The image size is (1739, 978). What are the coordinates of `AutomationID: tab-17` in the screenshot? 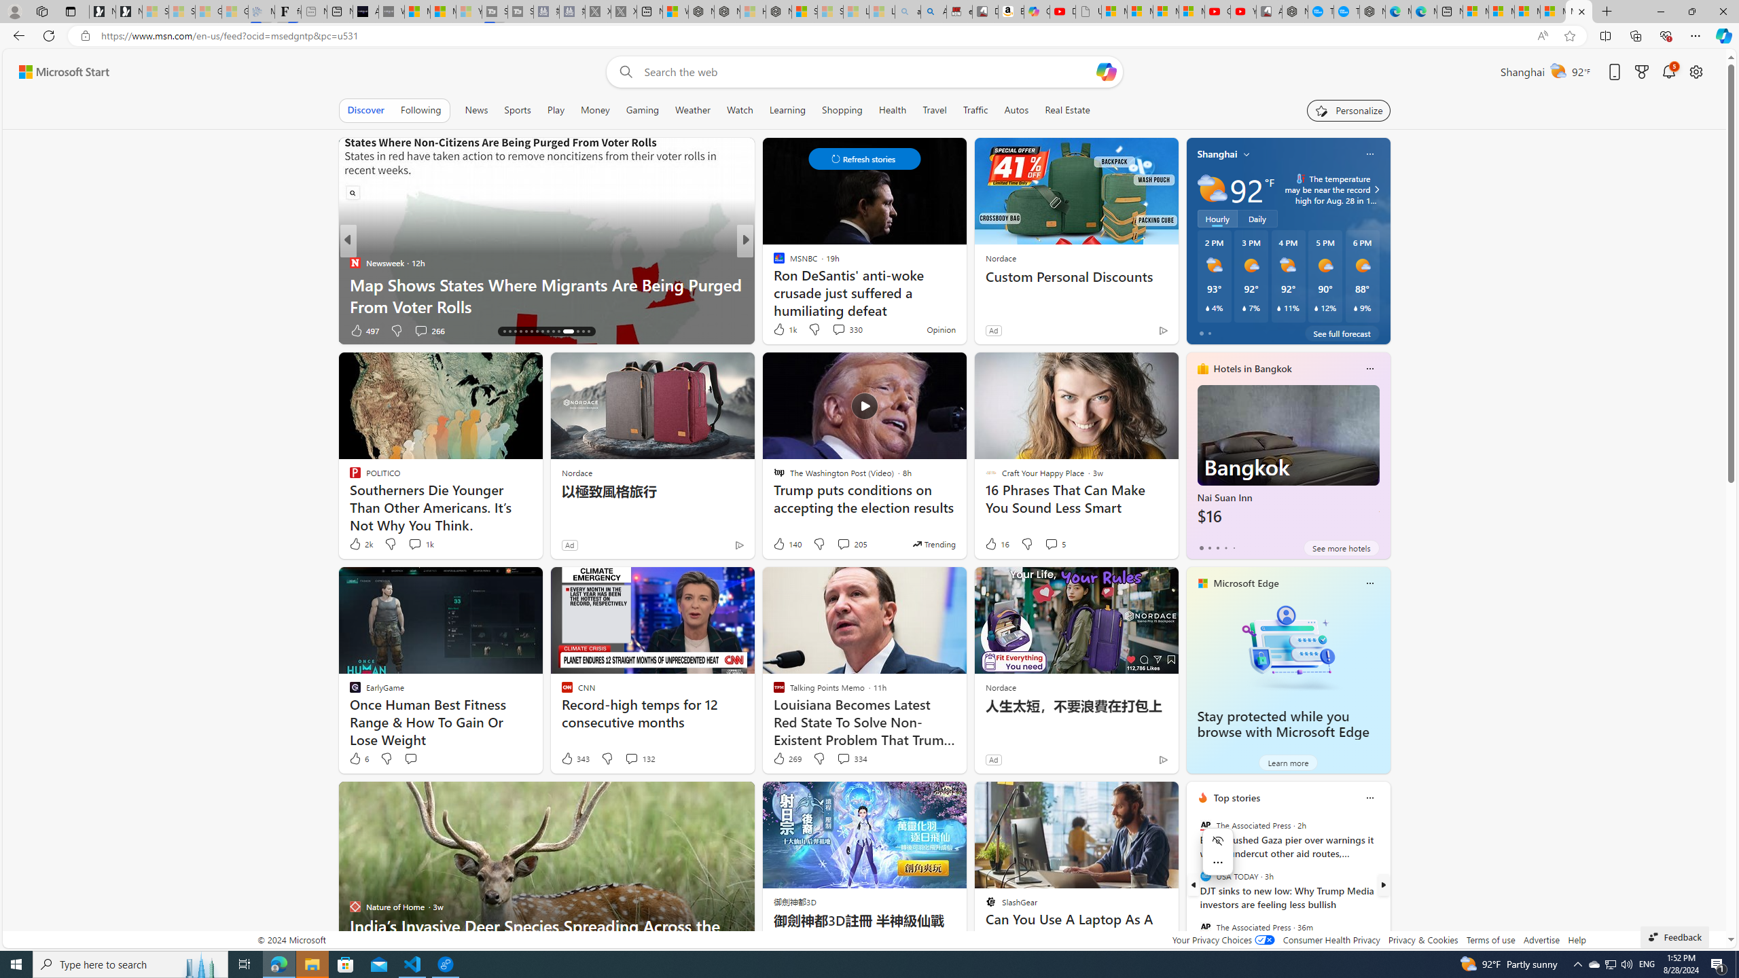 It's located at (509, 331).